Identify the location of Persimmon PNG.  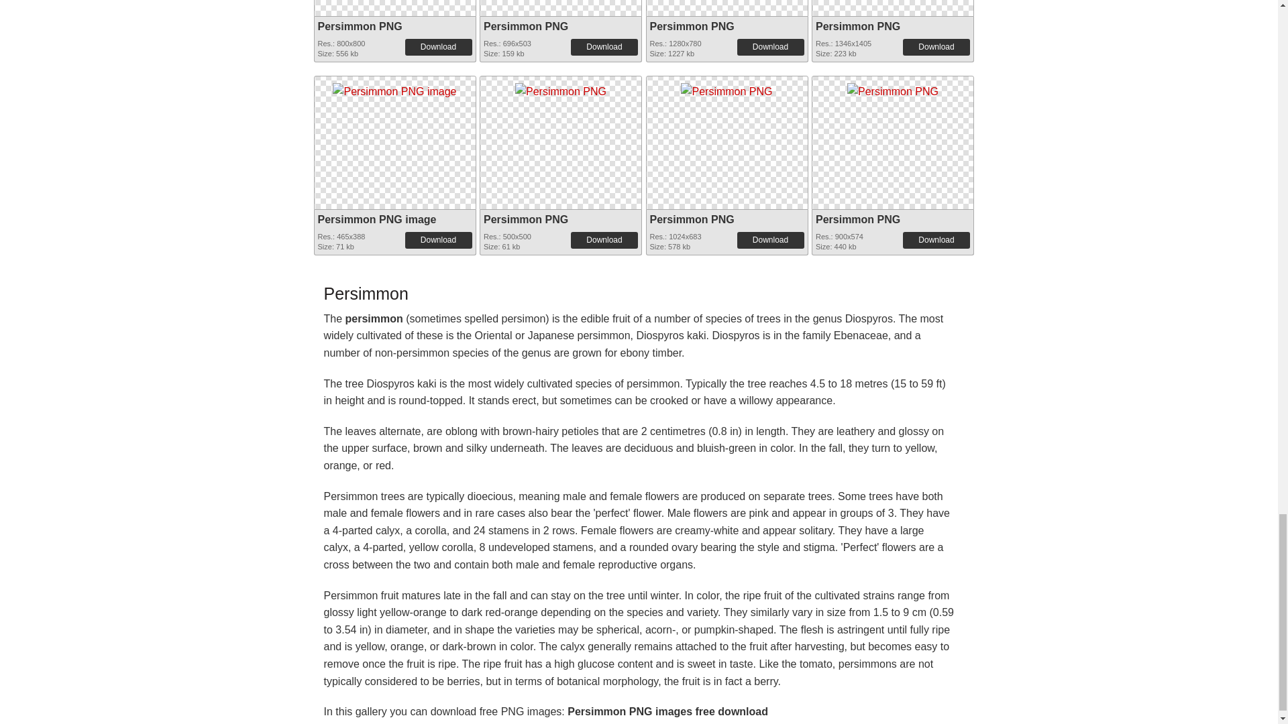
(561, 87).